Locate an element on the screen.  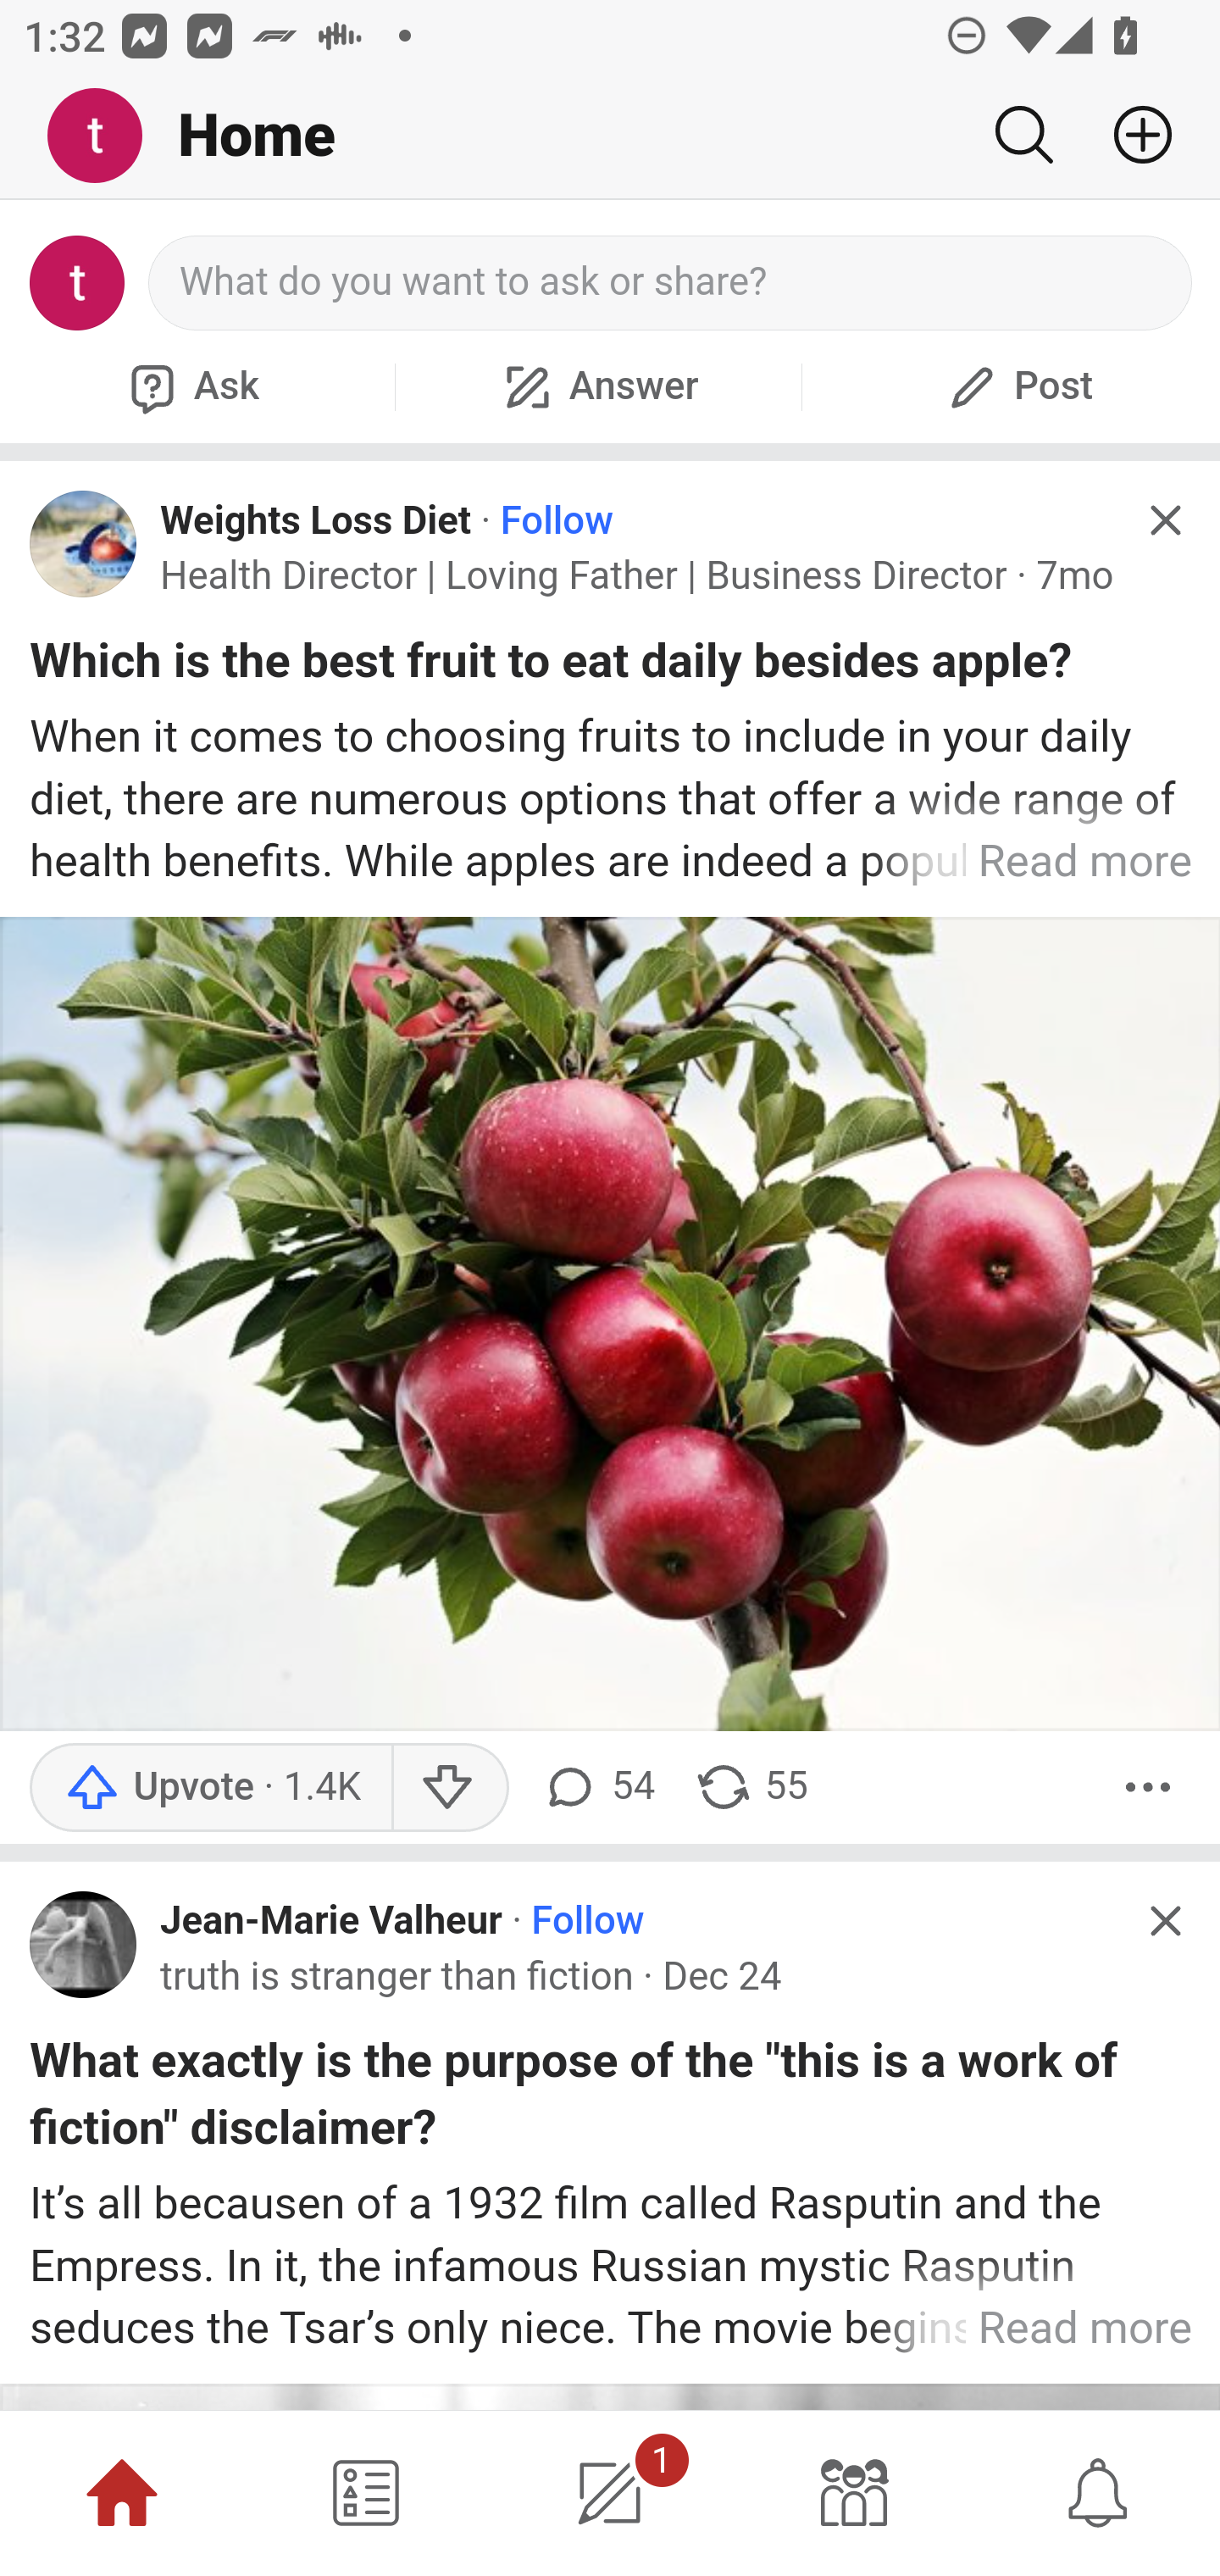
Post is located at coordinates (1017, 386).